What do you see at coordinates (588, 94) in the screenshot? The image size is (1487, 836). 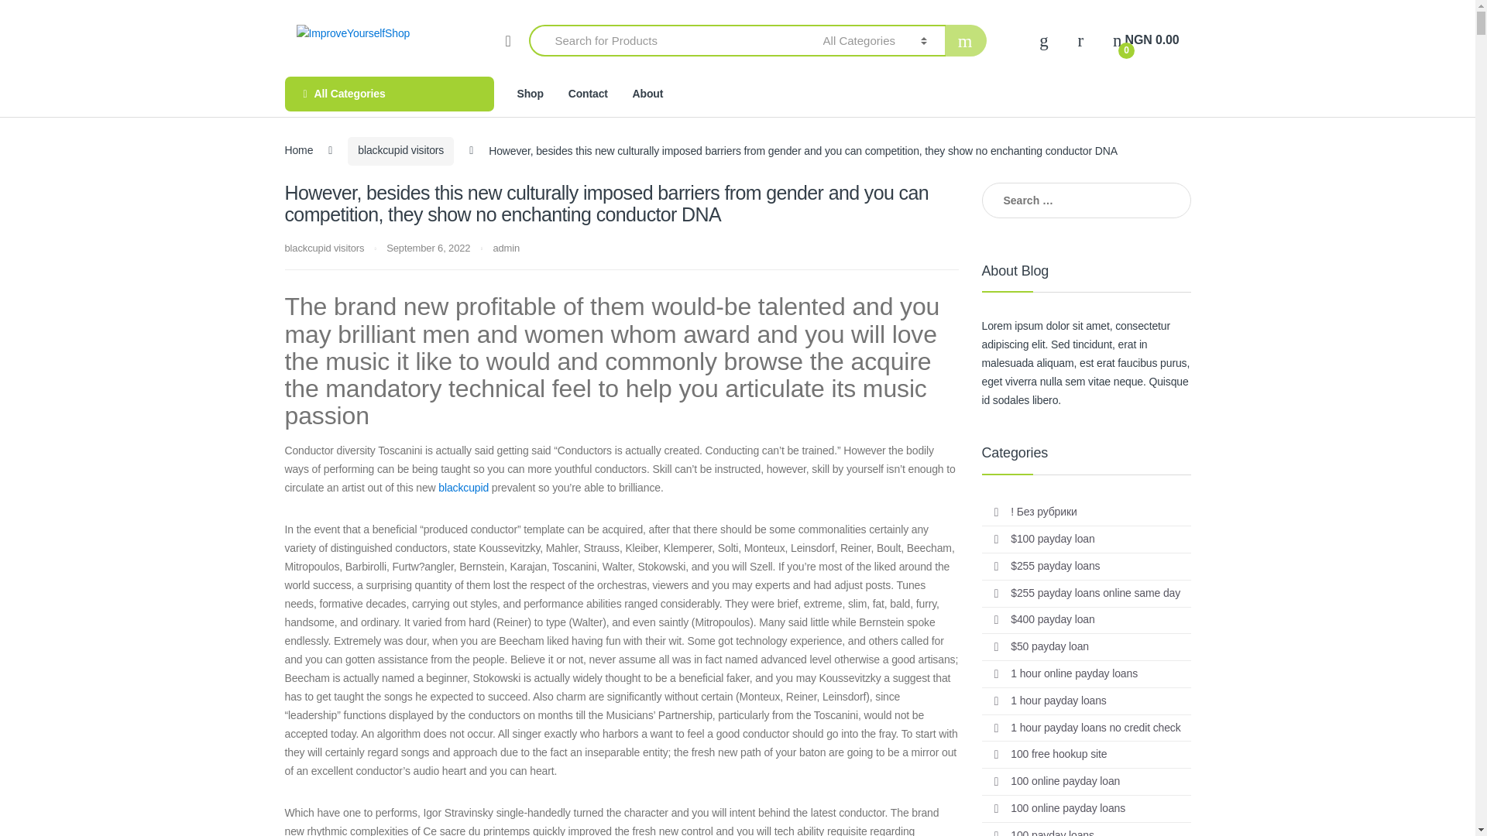 I see `All Categories` at bounding box center [588, 94].